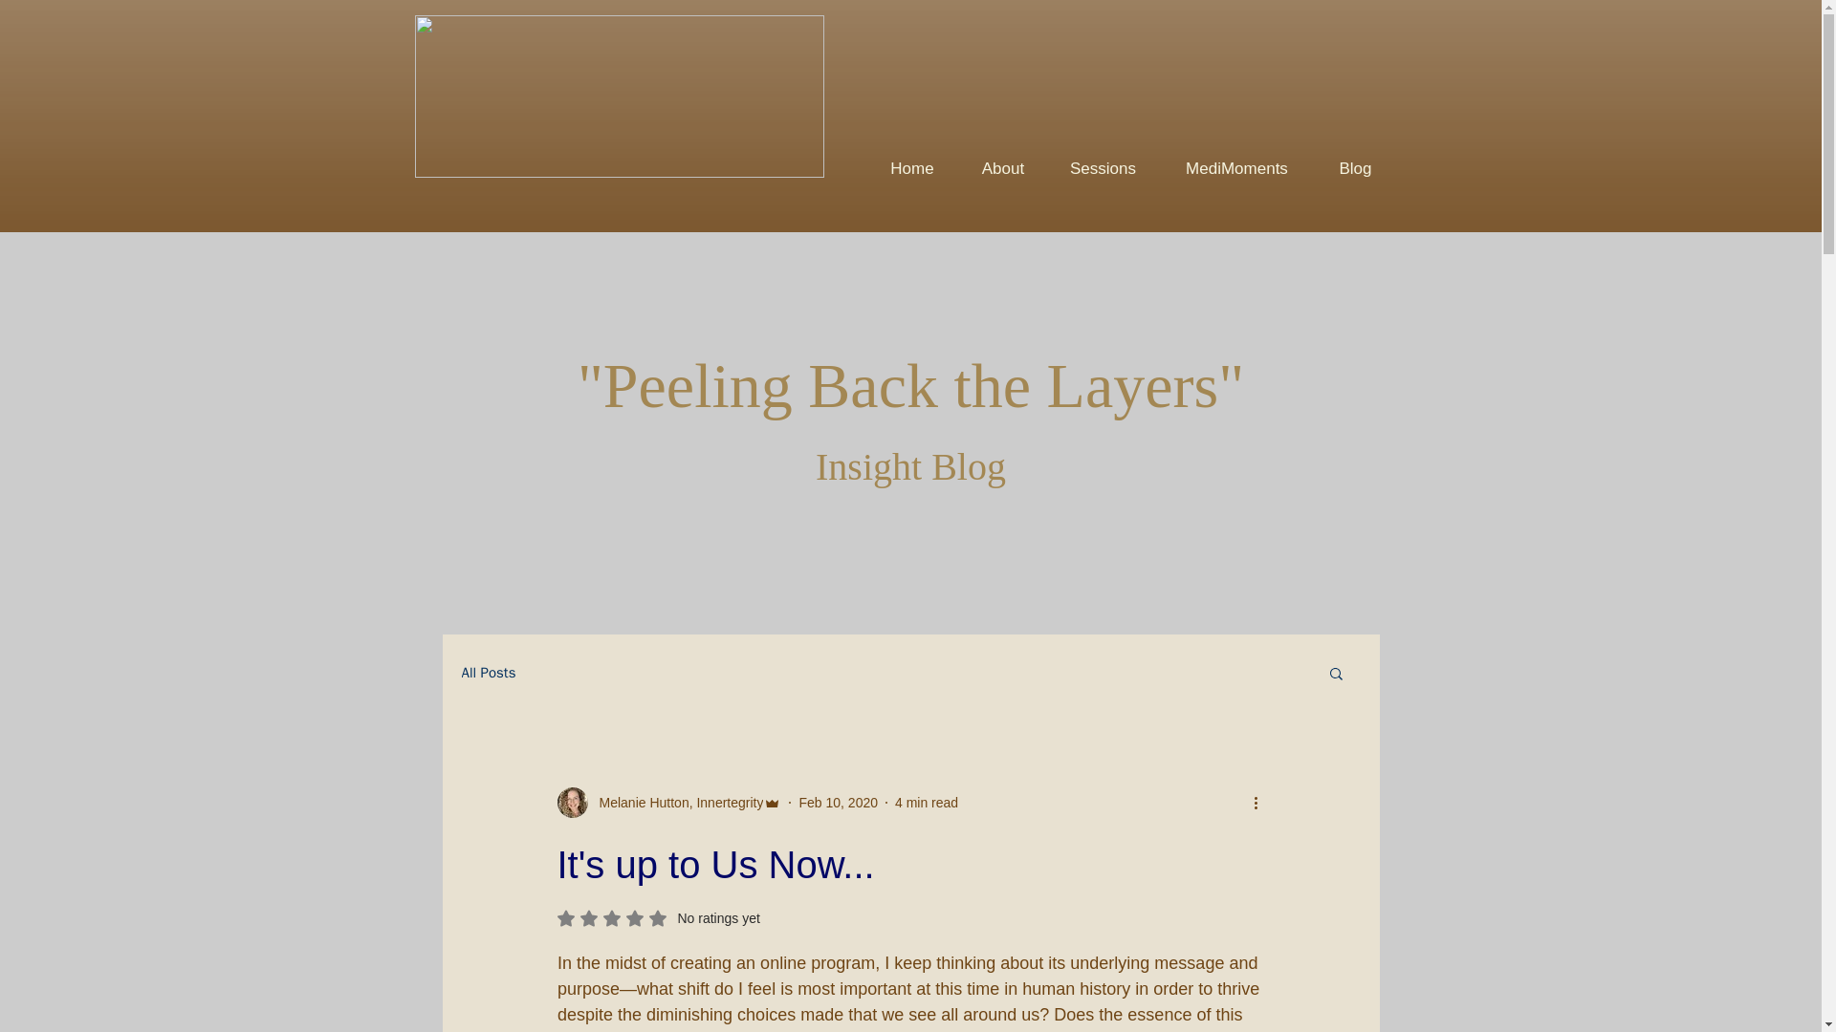 This screenshot has height=1032, width=1836. I want to click on About, so click(1003, 168).